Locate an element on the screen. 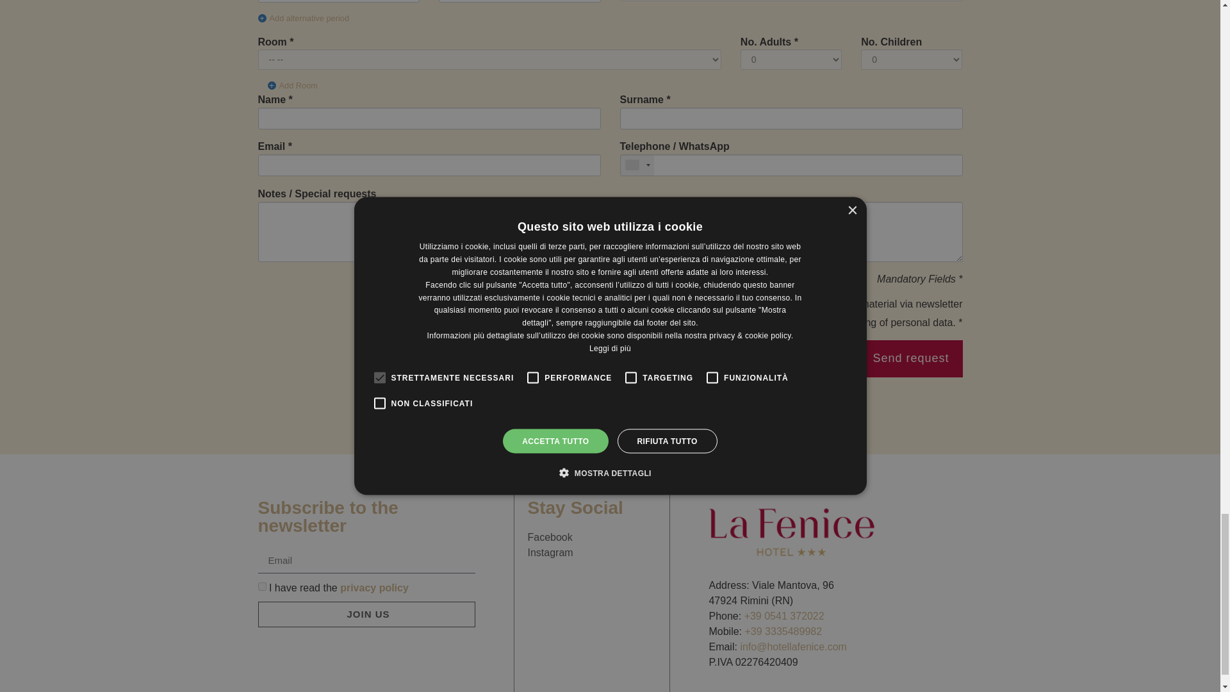 The image size is (1230, 692). on is located at coordinates (596, 324).